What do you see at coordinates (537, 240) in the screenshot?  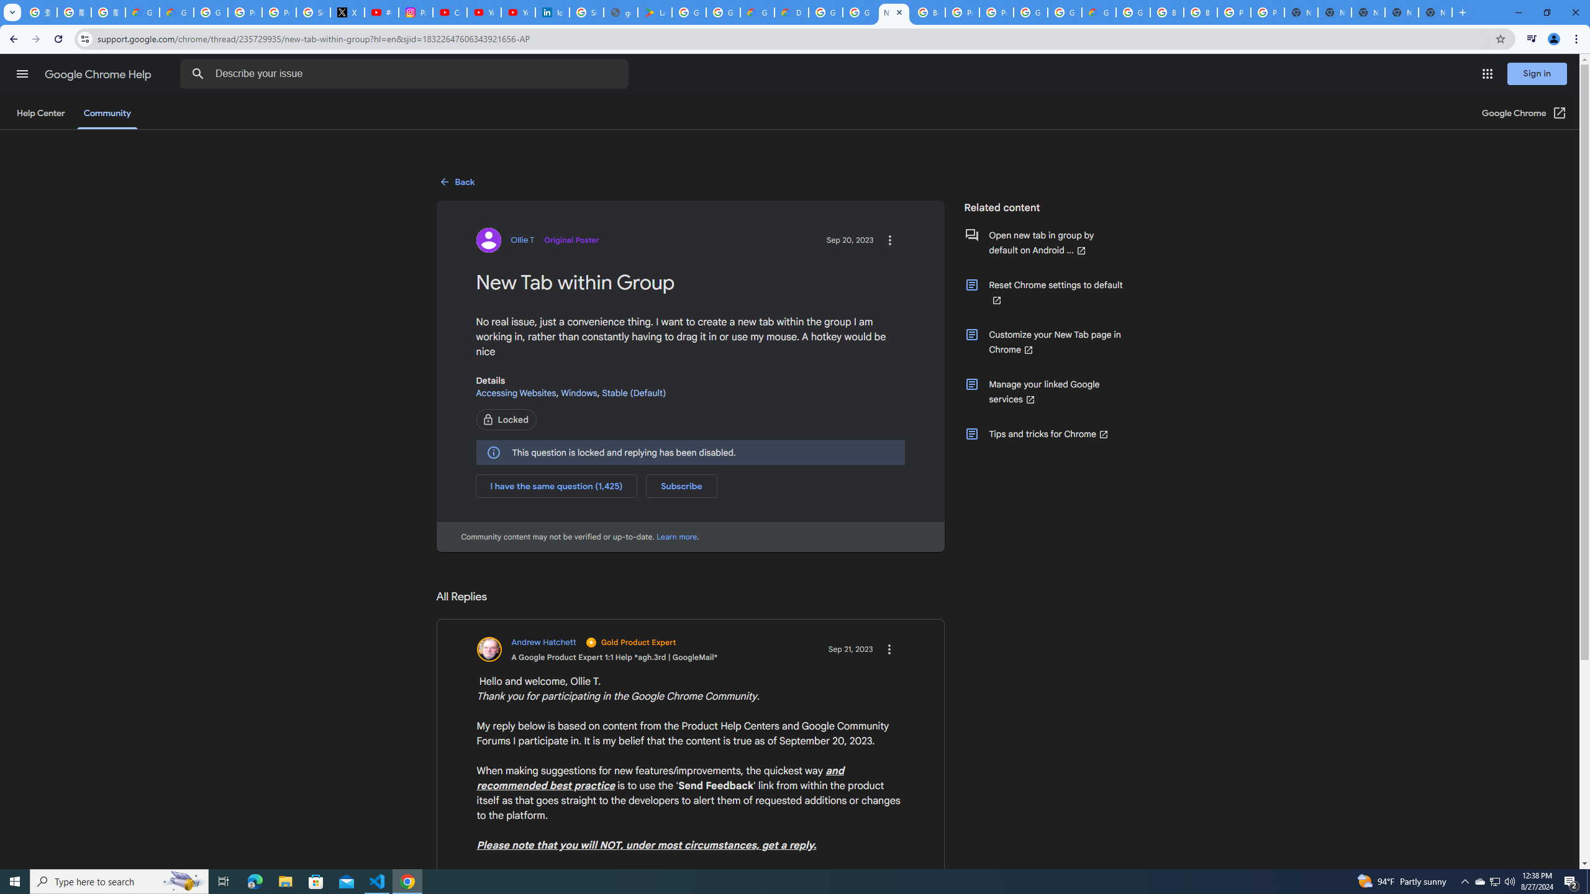 I see `View profile for Ollie T` at bounding box center [537, 240].